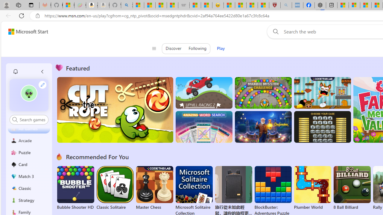  I want to click on Master Chess, so click(154, 188).